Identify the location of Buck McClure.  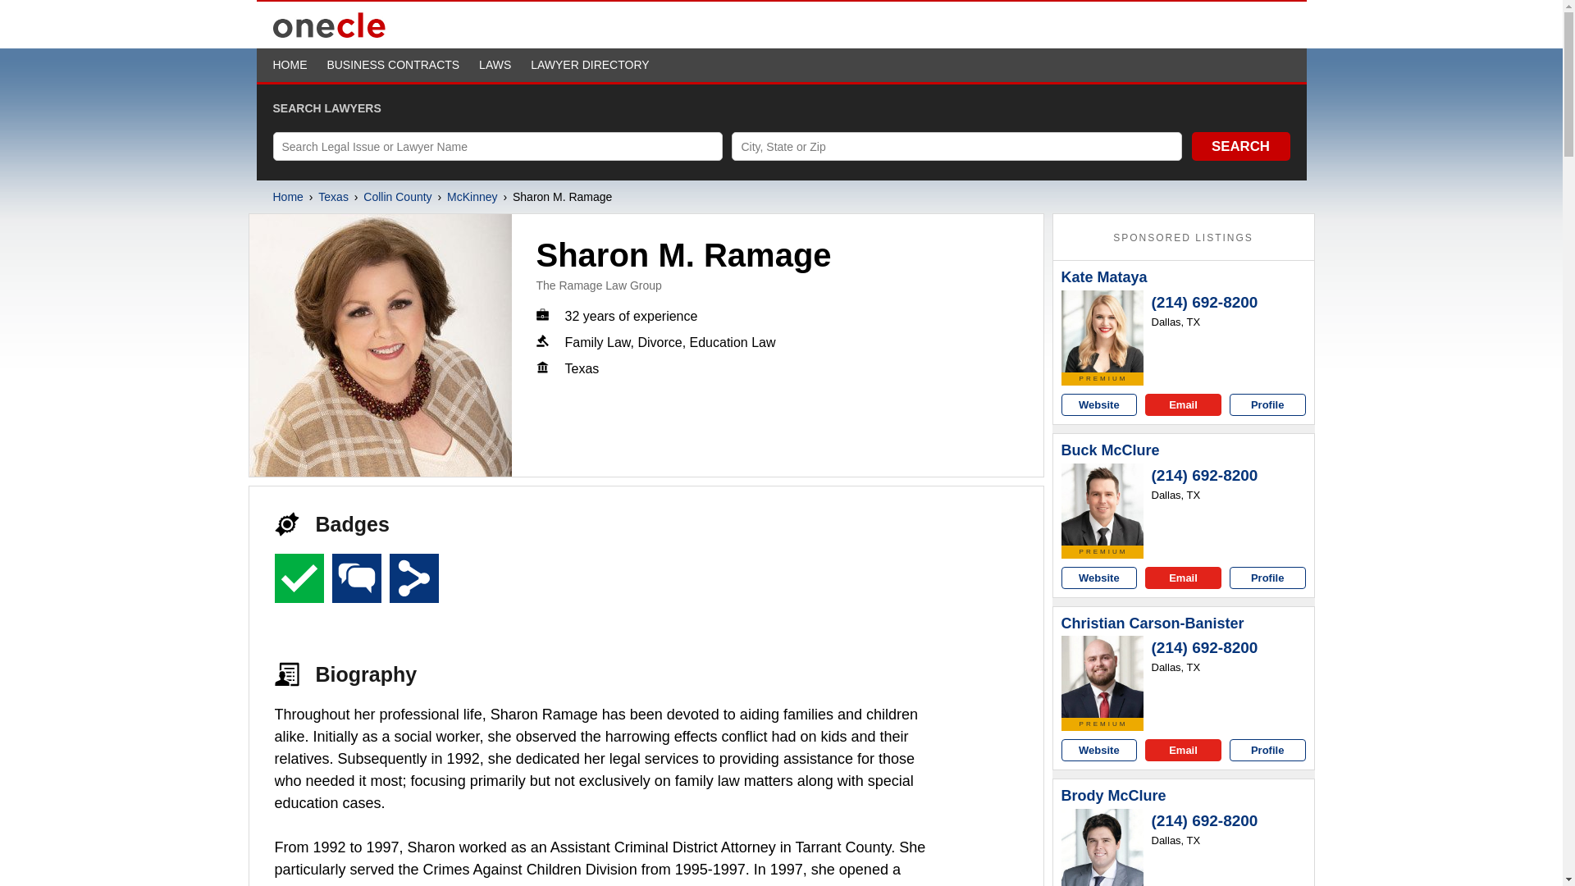
(1102, 504).